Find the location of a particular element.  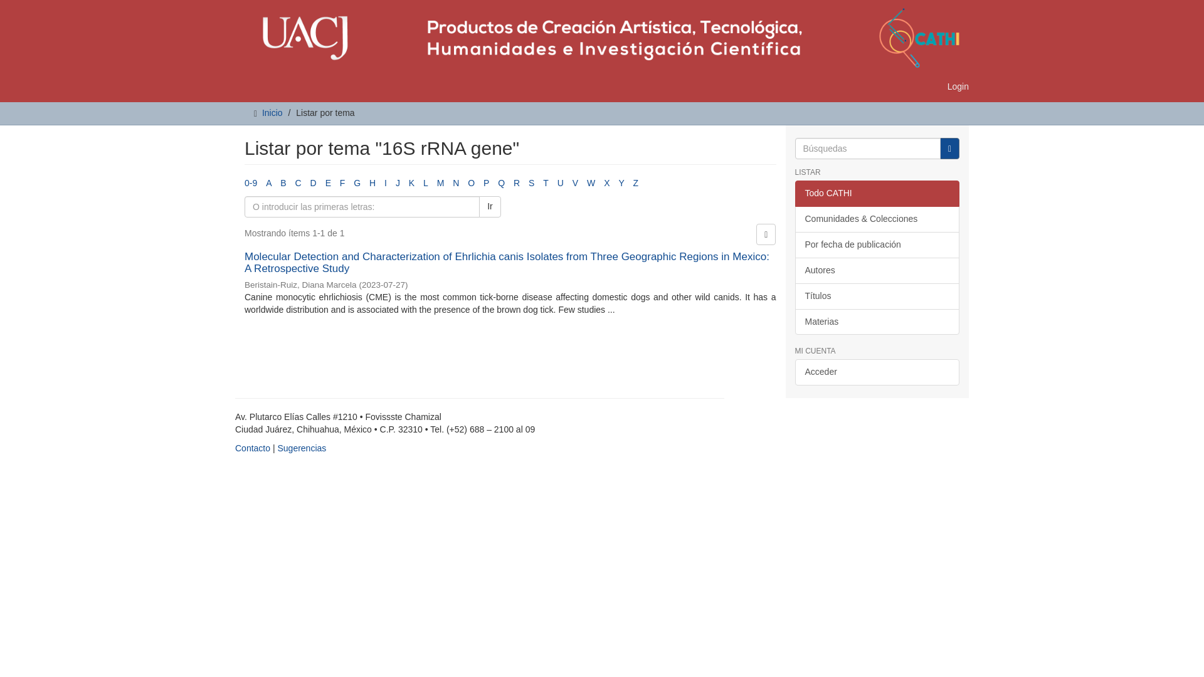

Ir is located at coordinates (949, 148).